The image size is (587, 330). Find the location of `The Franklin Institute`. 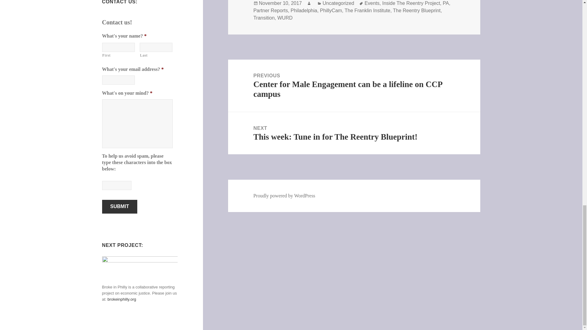

The Franklin Institute is located at coordinates (367, 10).